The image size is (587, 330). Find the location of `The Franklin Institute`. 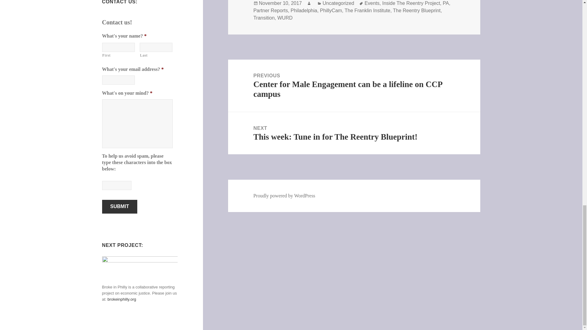

The Franklin Institute is located at coordinates (367, 10).